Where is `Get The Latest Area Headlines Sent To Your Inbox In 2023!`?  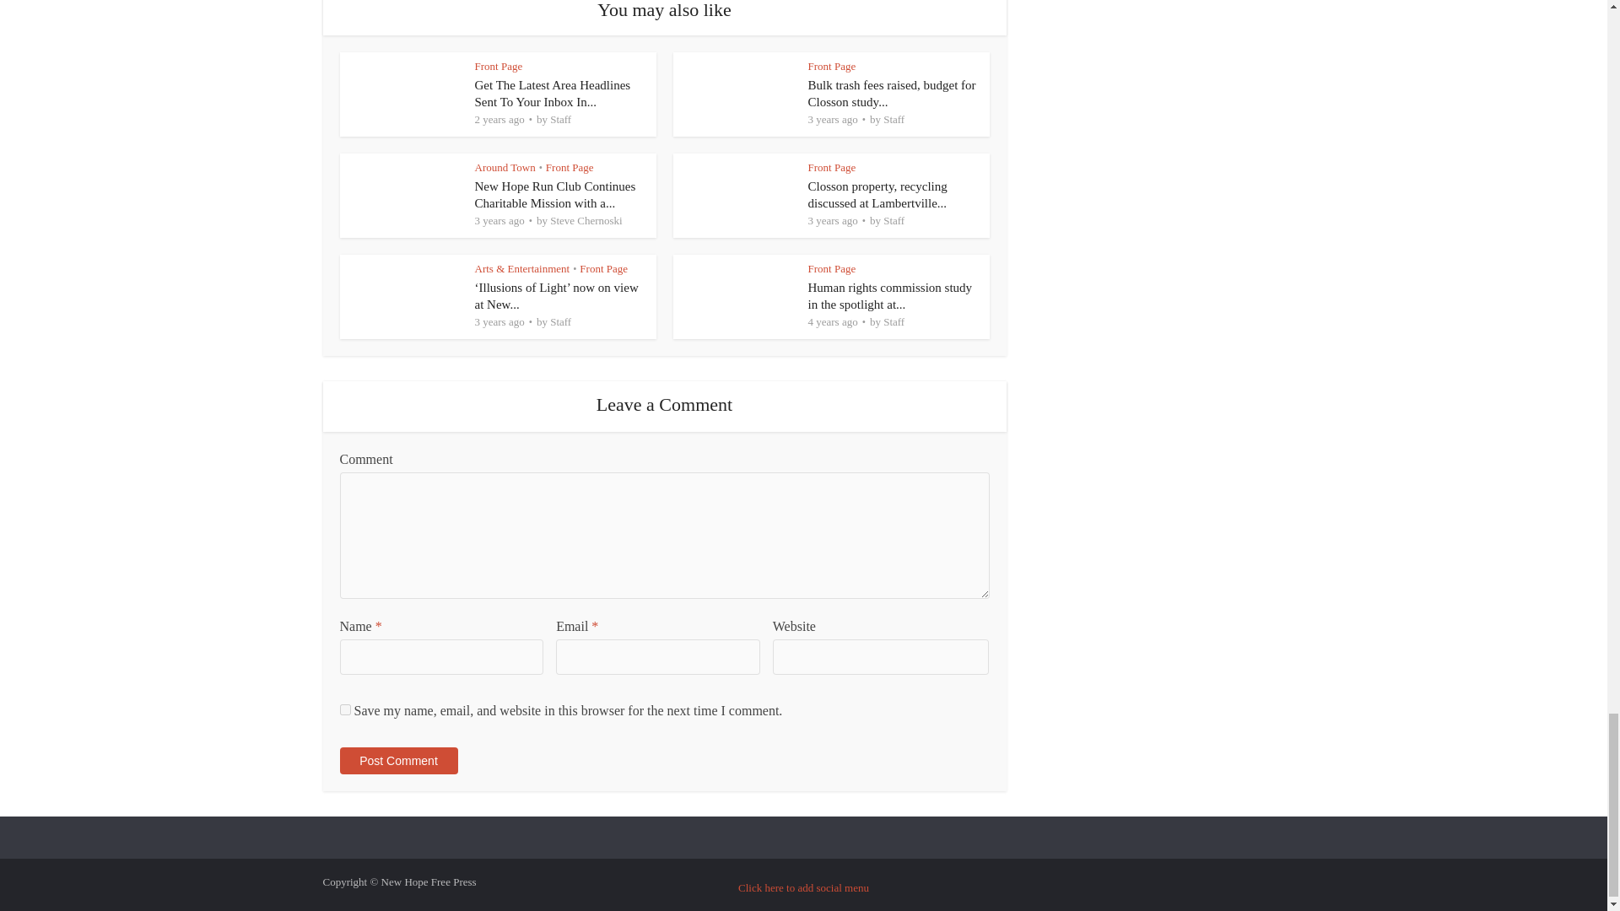 Get The Latest Area Headlines Sent To Your Inbox In 2023! is located at coordinates (552, 93).